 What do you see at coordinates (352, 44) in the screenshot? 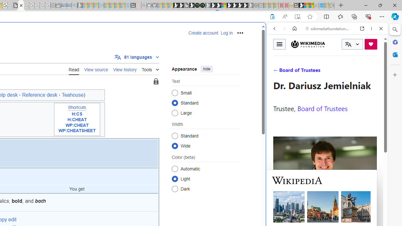
I see `CURRENT LANGUAGE:` at bounding box center [352, 44].